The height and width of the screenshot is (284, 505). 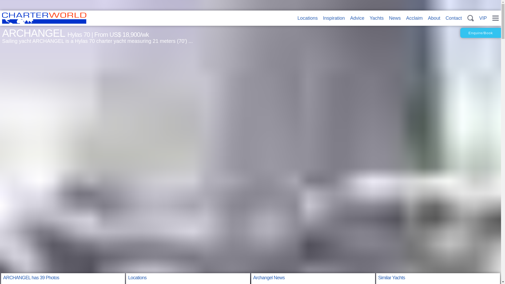 I want to click on Menu, so click(x=495, y=18).